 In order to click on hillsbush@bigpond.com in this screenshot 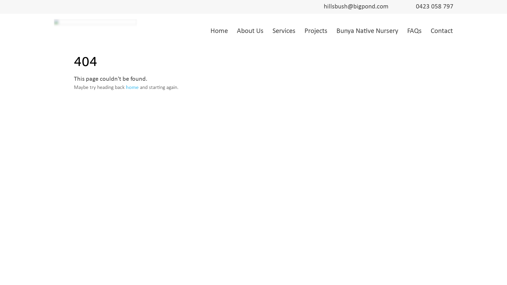, I will do `click(356, 7)`.